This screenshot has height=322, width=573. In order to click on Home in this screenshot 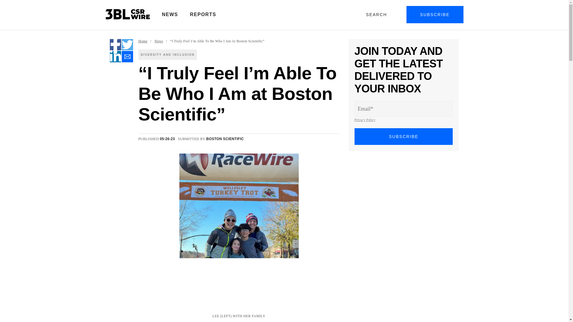, I will do `click(143, 41)`.